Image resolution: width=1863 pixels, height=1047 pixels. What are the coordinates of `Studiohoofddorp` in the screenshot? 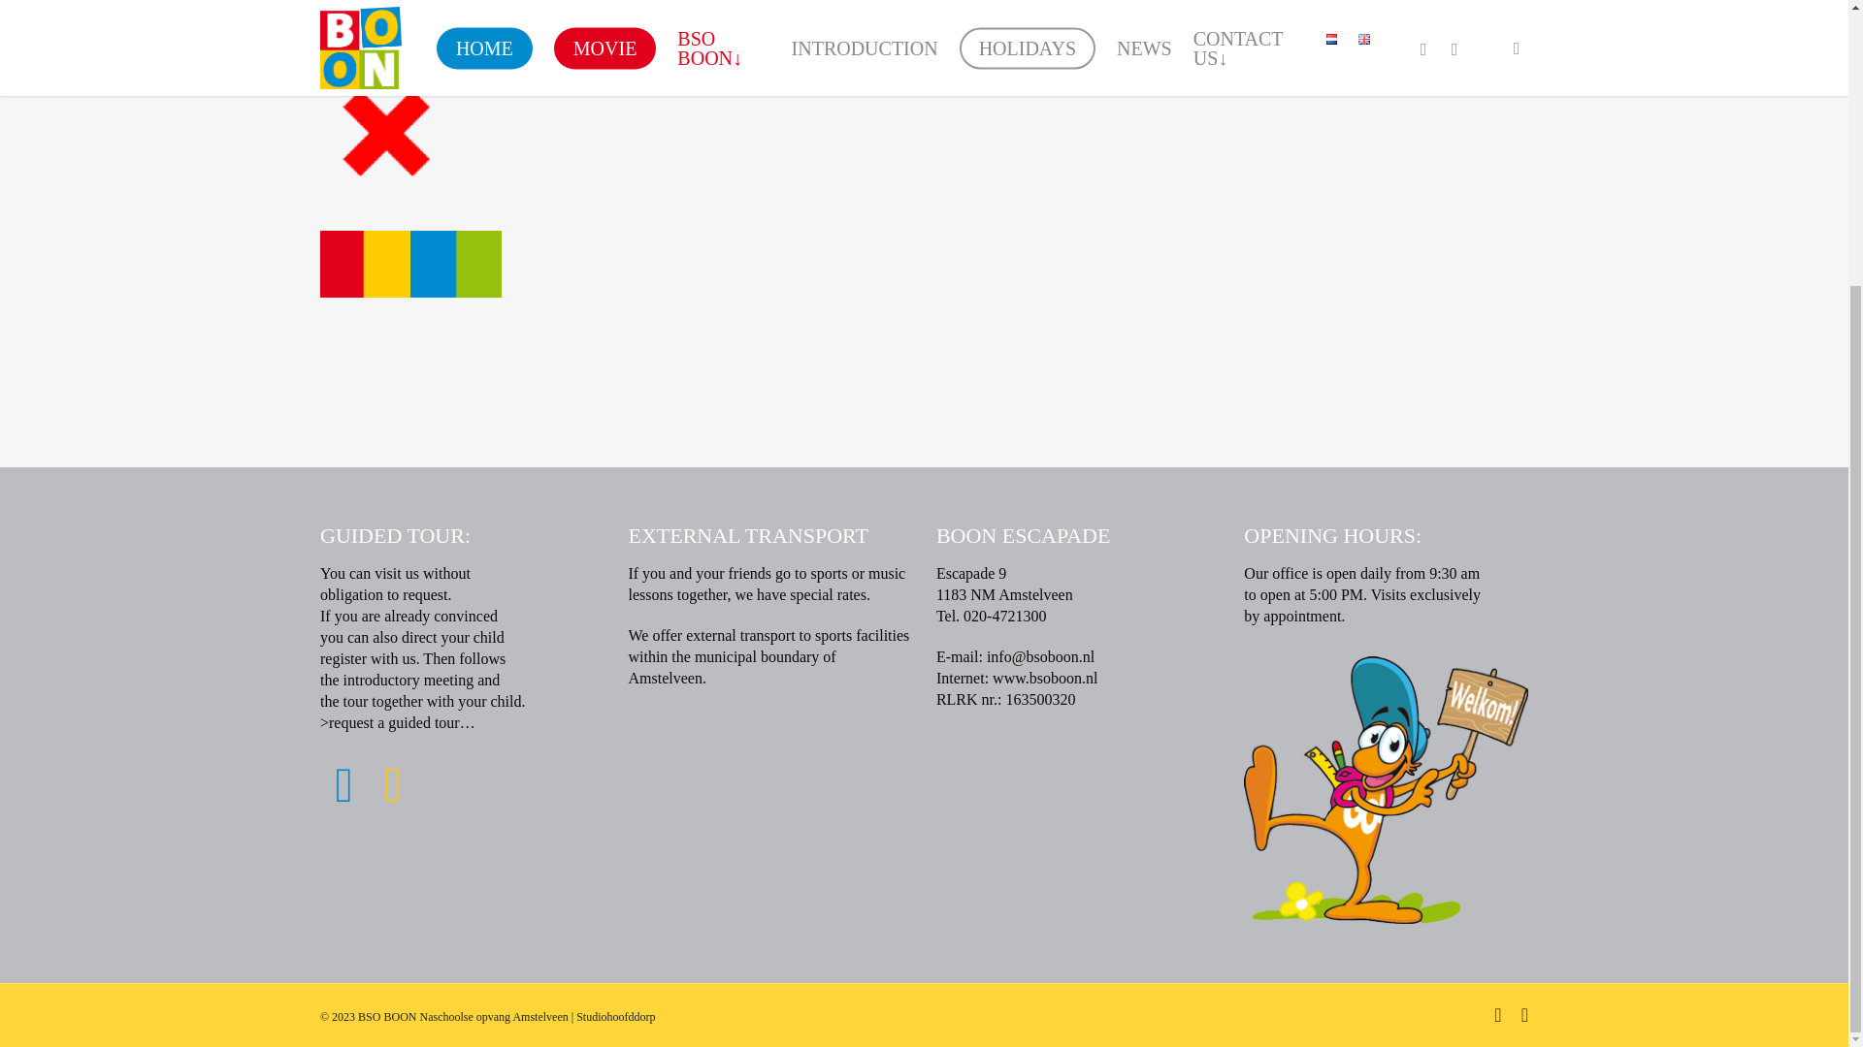 It's located at (615, 1017).